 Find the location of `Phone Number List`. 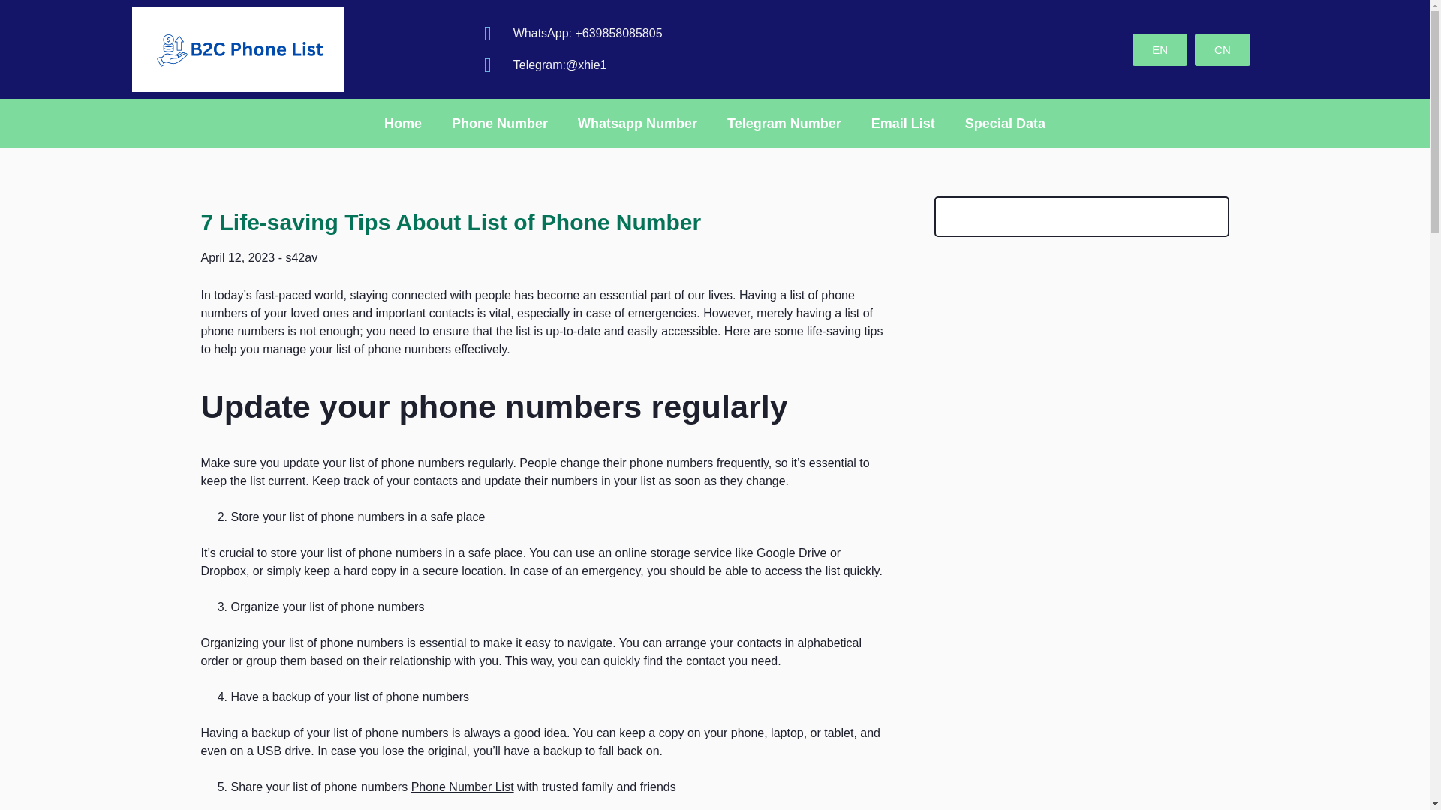

Phone Number List is located at coordinates (462, 787).